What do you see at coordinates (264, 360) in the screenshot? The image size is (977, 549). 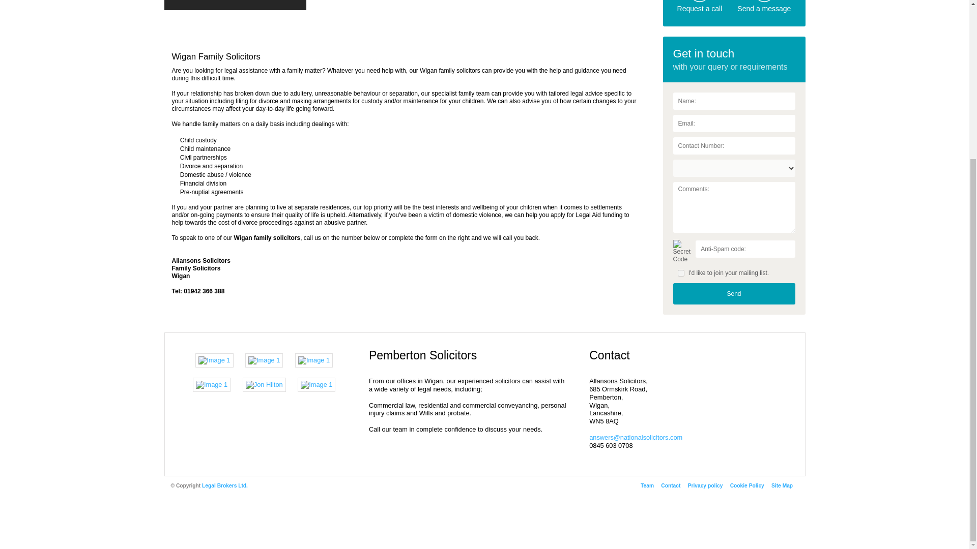 I see `Sonia Welch` at bounding box center [264, 360].